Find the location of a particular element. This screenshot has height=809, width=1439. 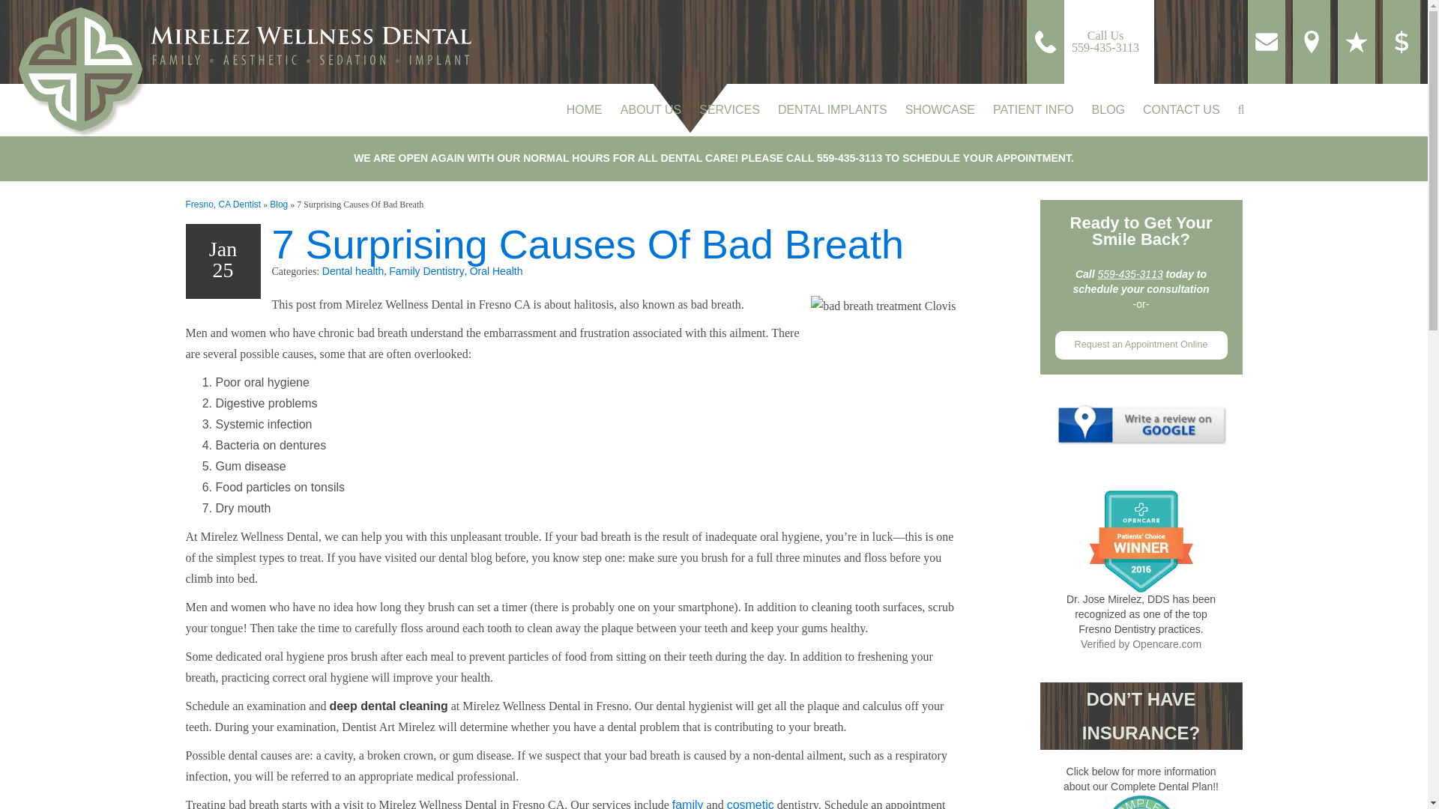

HOME is located at coordinates (651, 110).